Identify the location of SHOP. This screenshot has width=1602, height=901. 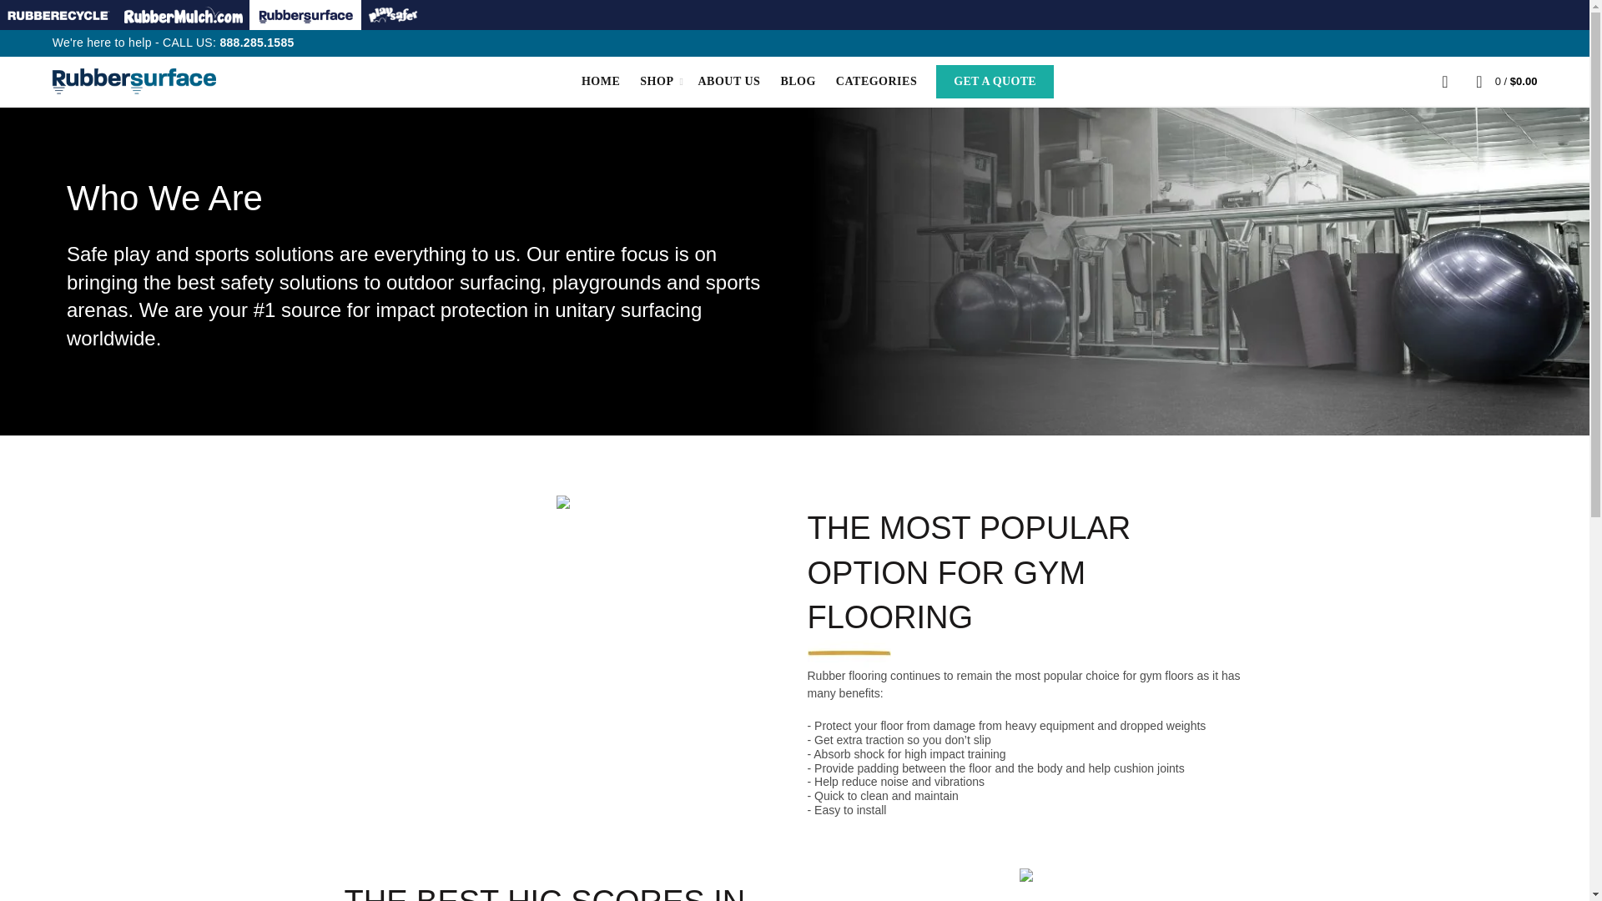
(656, 82).